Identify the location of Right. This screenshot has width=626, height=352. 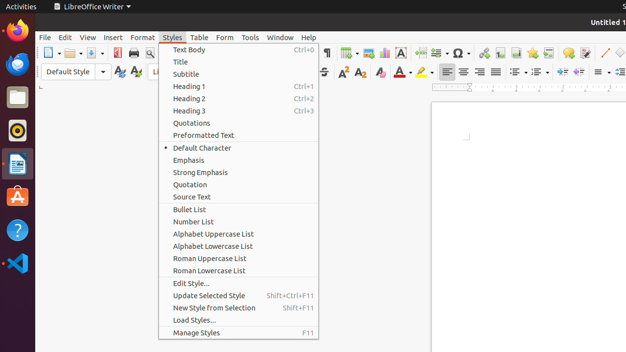
(479, 72).